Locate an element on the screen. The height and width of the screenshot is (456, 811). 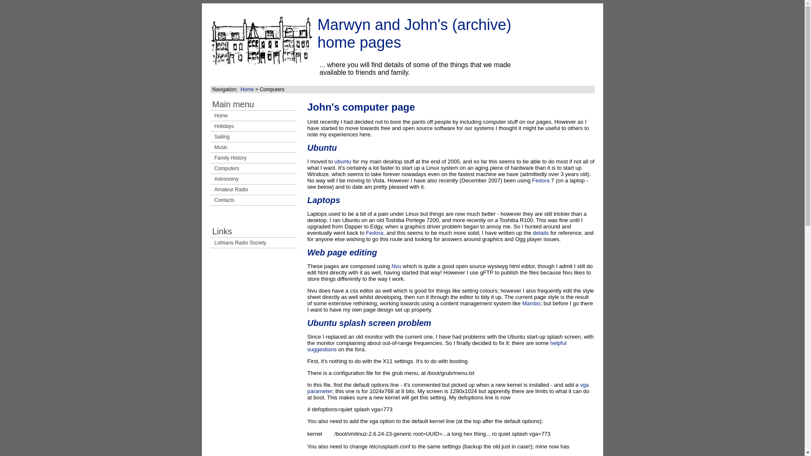
Music is located at coordinates (253, 147).